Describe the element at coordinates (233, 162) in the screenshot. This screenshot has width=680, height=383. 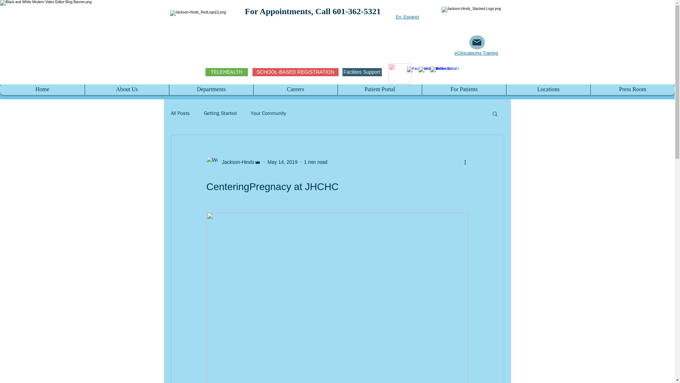
I see `Jackson-Hinds` at that location.